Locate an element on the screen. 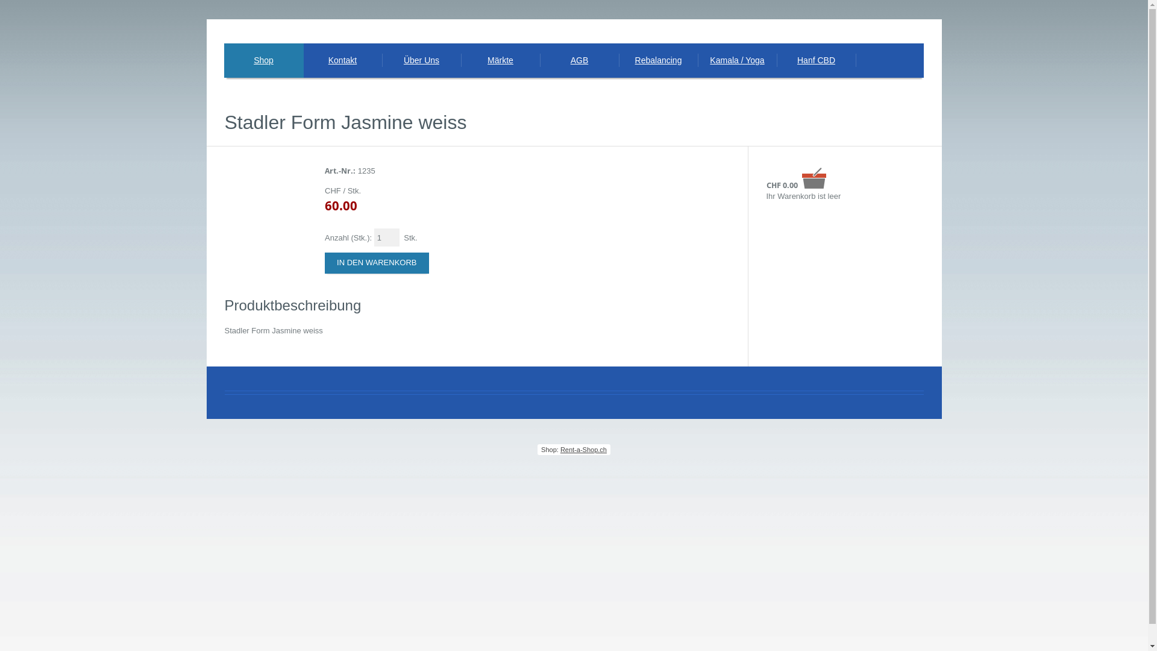  Hanf CBD is located at coordinates (816, 60).